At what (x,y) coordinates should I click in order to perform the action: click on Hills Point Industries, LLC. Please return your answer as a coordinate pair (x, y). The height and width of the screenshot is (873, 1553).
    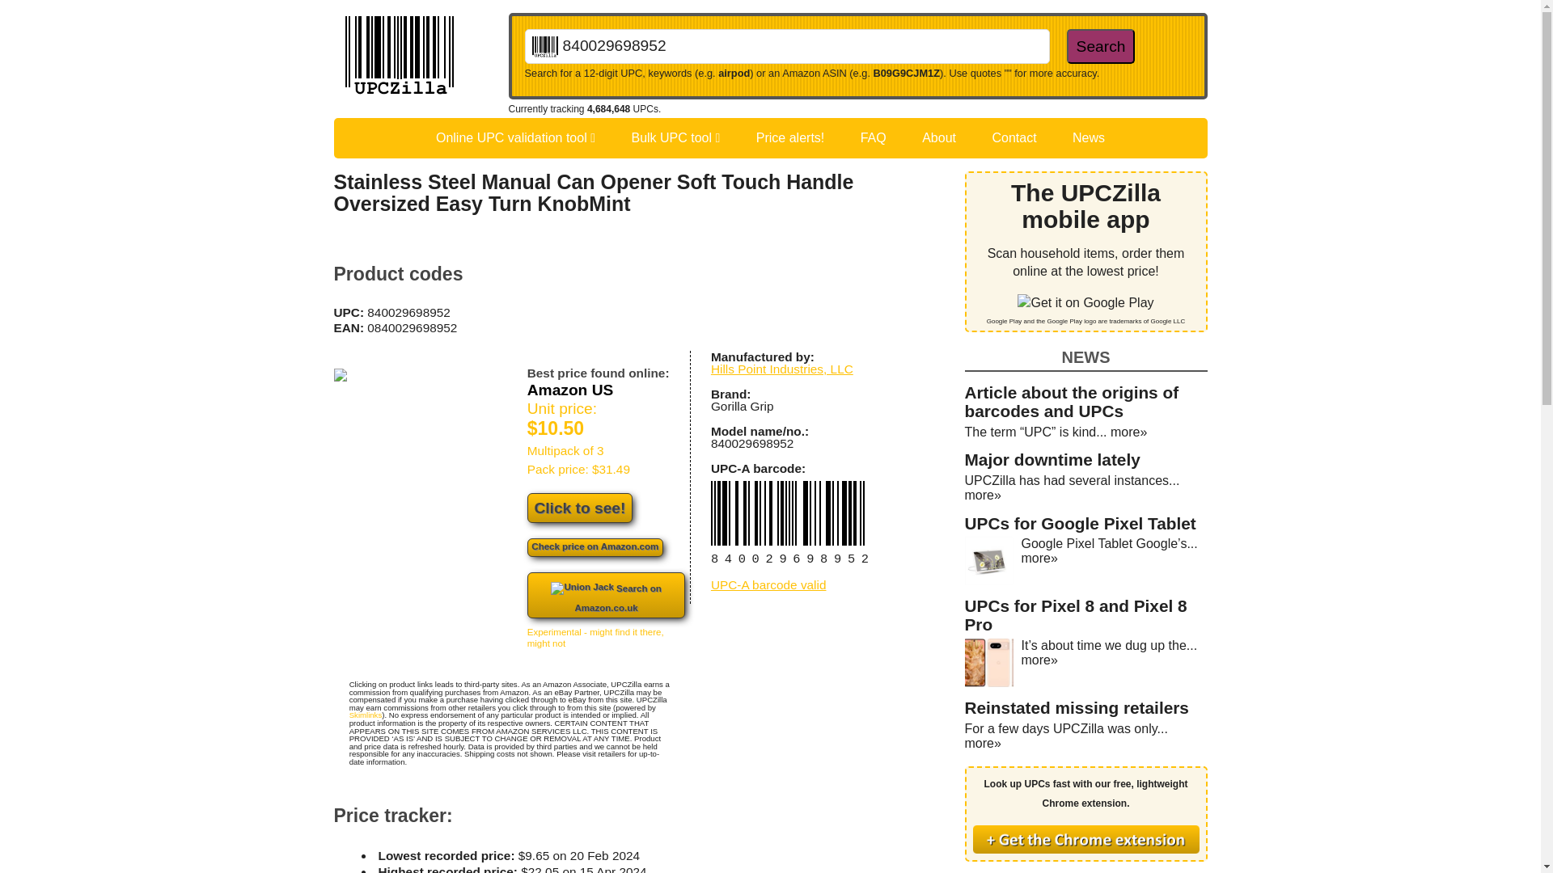
    Looking at the image, I should click on (781, 369).